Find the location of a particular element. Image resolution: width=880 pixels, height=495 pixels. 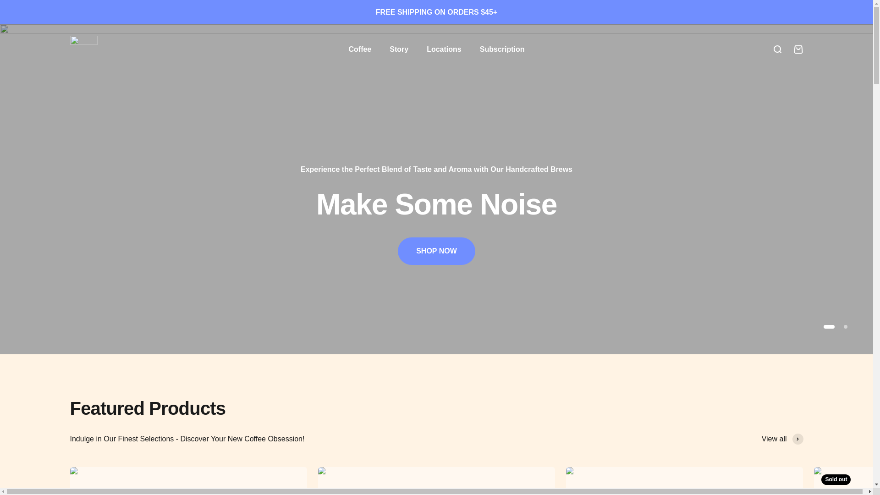

Subscription is located at coordinates (502, 49).